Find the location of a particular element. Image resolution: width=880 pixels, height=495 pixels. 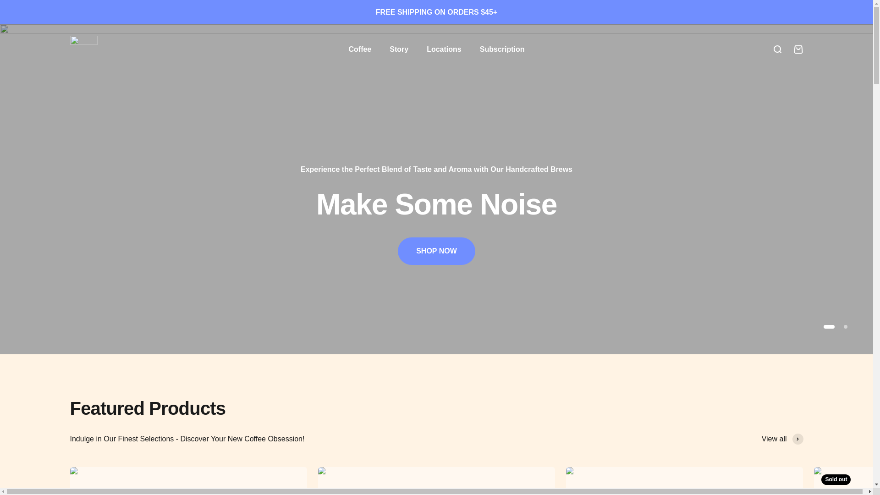

Subscription is located at coordinates (502, 49).